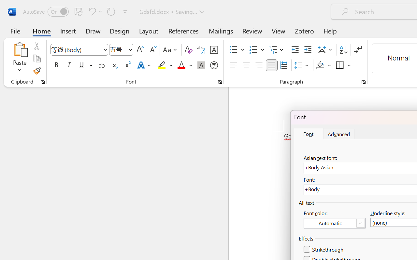 The image size is (417, 260). Describe the element at coordinates (277, 50) in the screenshot. I see `Multilevel List` at that location.